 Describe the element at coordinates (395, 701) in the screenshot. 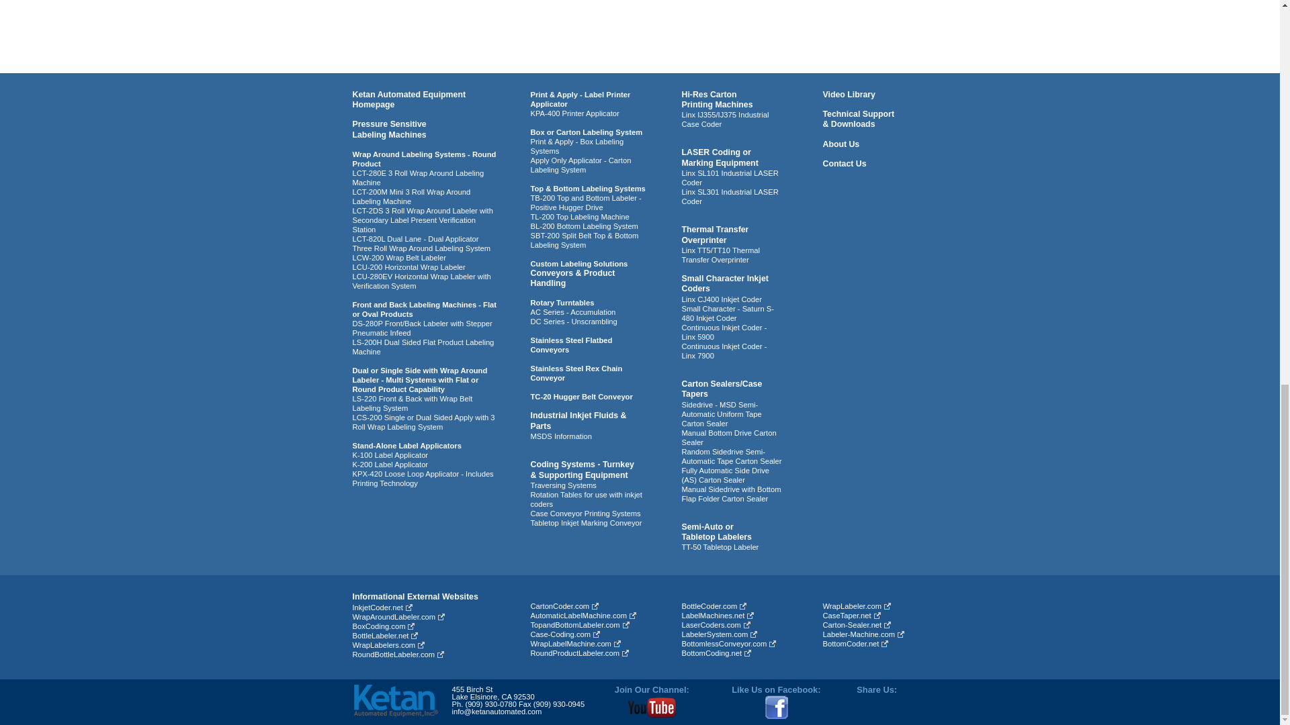

I see `Ketan Automated Equipment, Inc.` at that location.